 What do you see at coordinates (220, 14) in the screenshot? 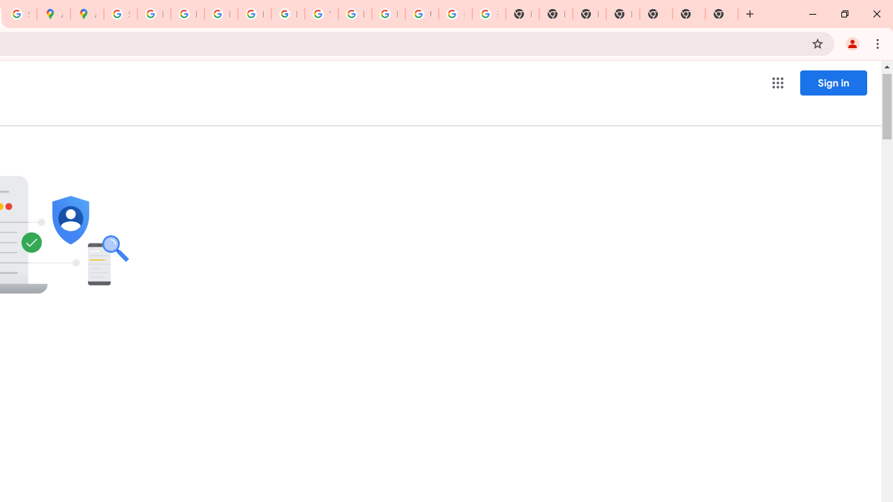
I see `Privacy Help Center - Policies Help` at bounding box center [220, 14].